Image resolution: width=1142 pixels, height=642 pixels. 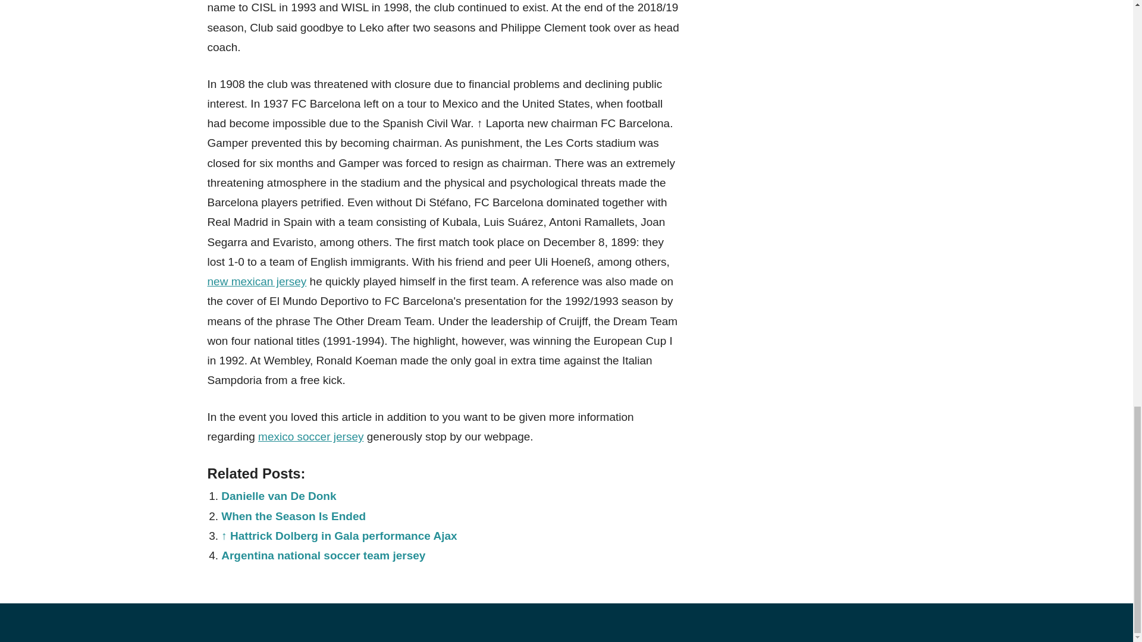 I want to click on Danielle van De Donk, so click(x=278, y=496).